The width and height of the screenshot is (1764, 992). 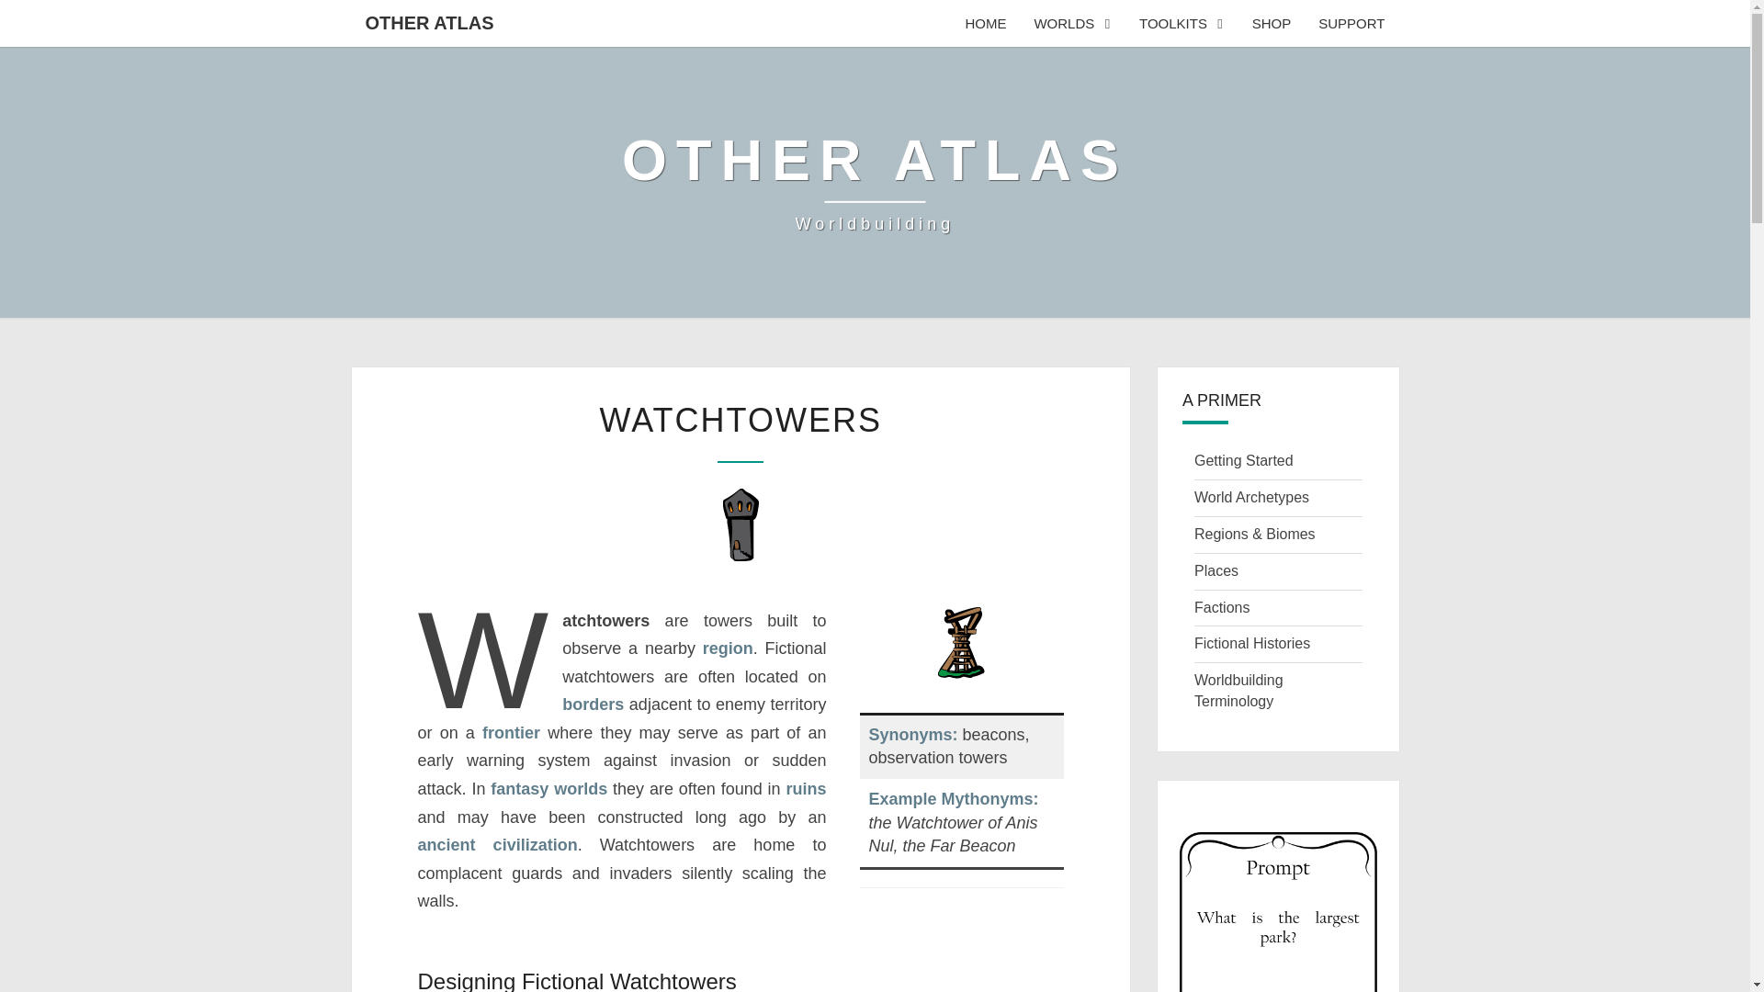 What do you see at coordinates (496, 845) in the screenshot?
I see `ancient civilization` at bounding box center [496, 845].